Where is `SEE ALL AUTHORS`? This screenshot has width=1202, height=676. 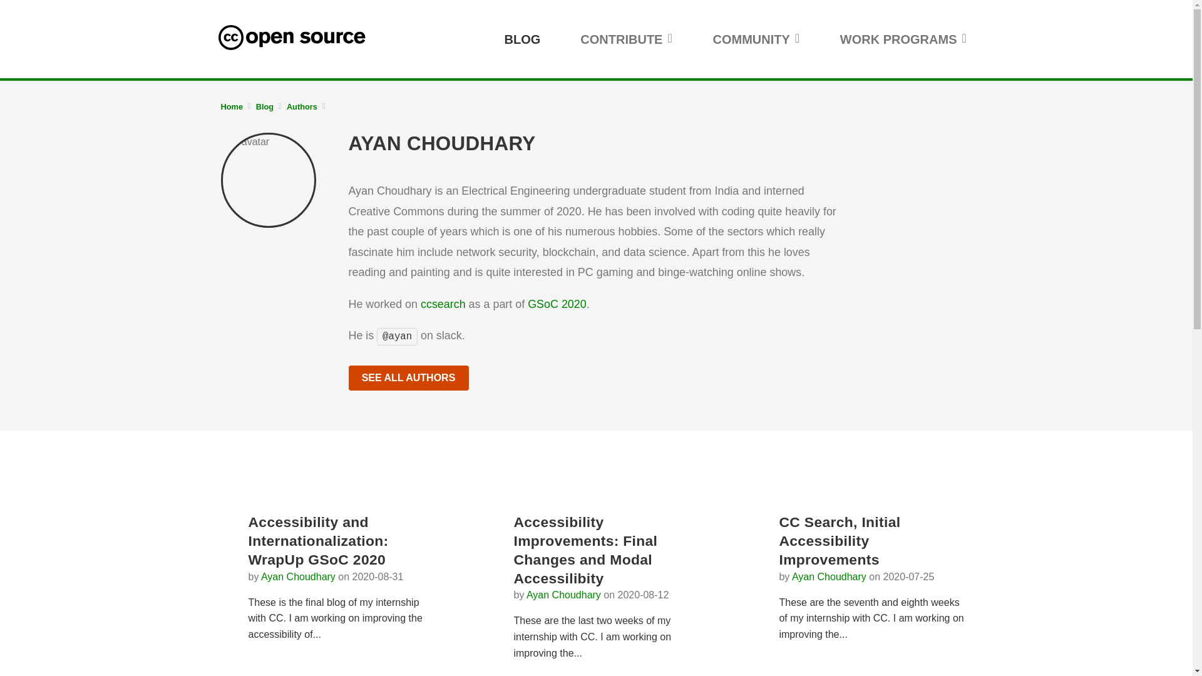
SEE ALL AUTHORS is located at coordinates (408, 378).